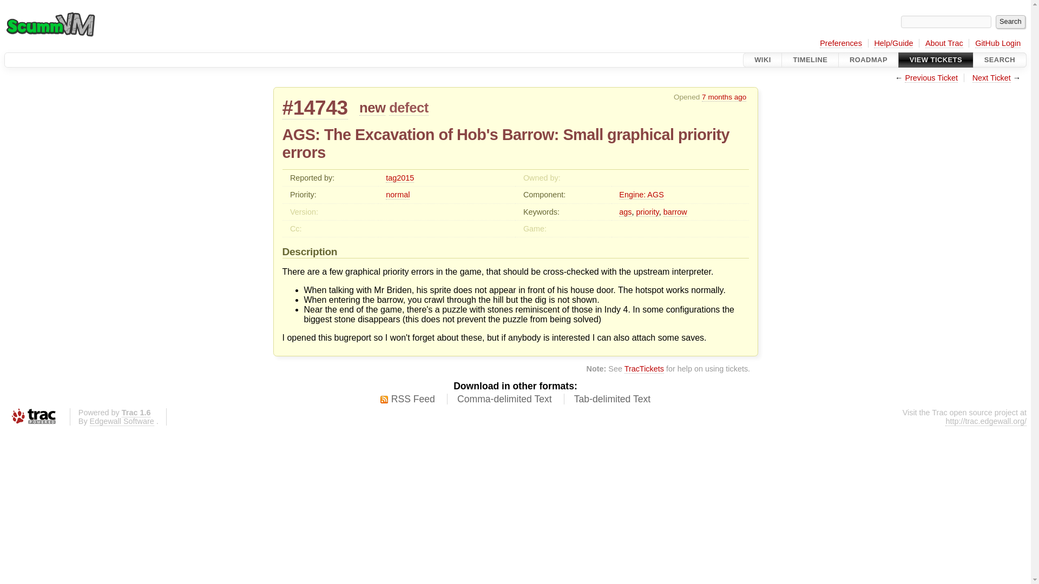 Image resolution: width=1039 pixels, height=584 pixels. I want to click on tag2015, so click(399, 178).